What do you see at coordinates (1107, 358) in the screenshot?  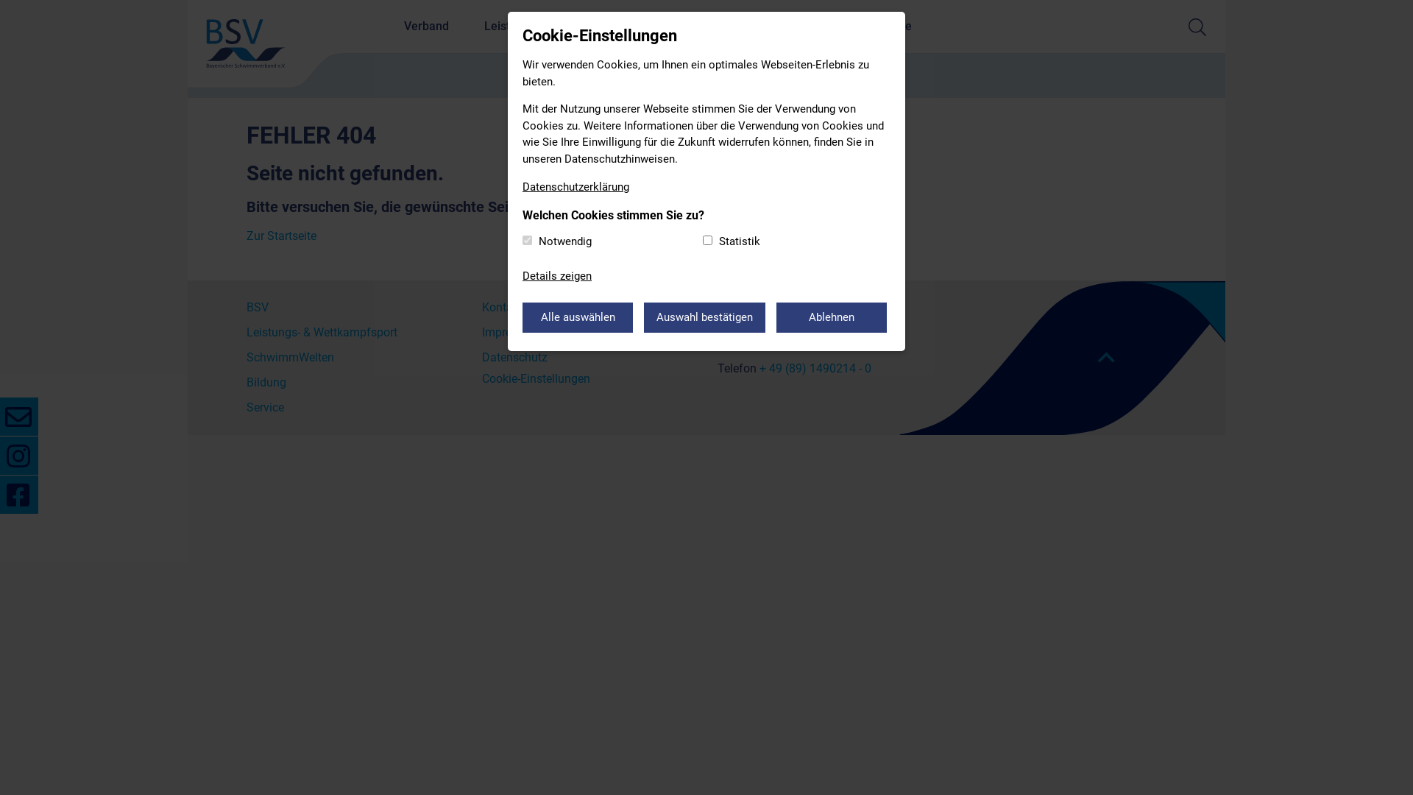 I see `Pfeil nach oben` at bounding box center [1107, 358].